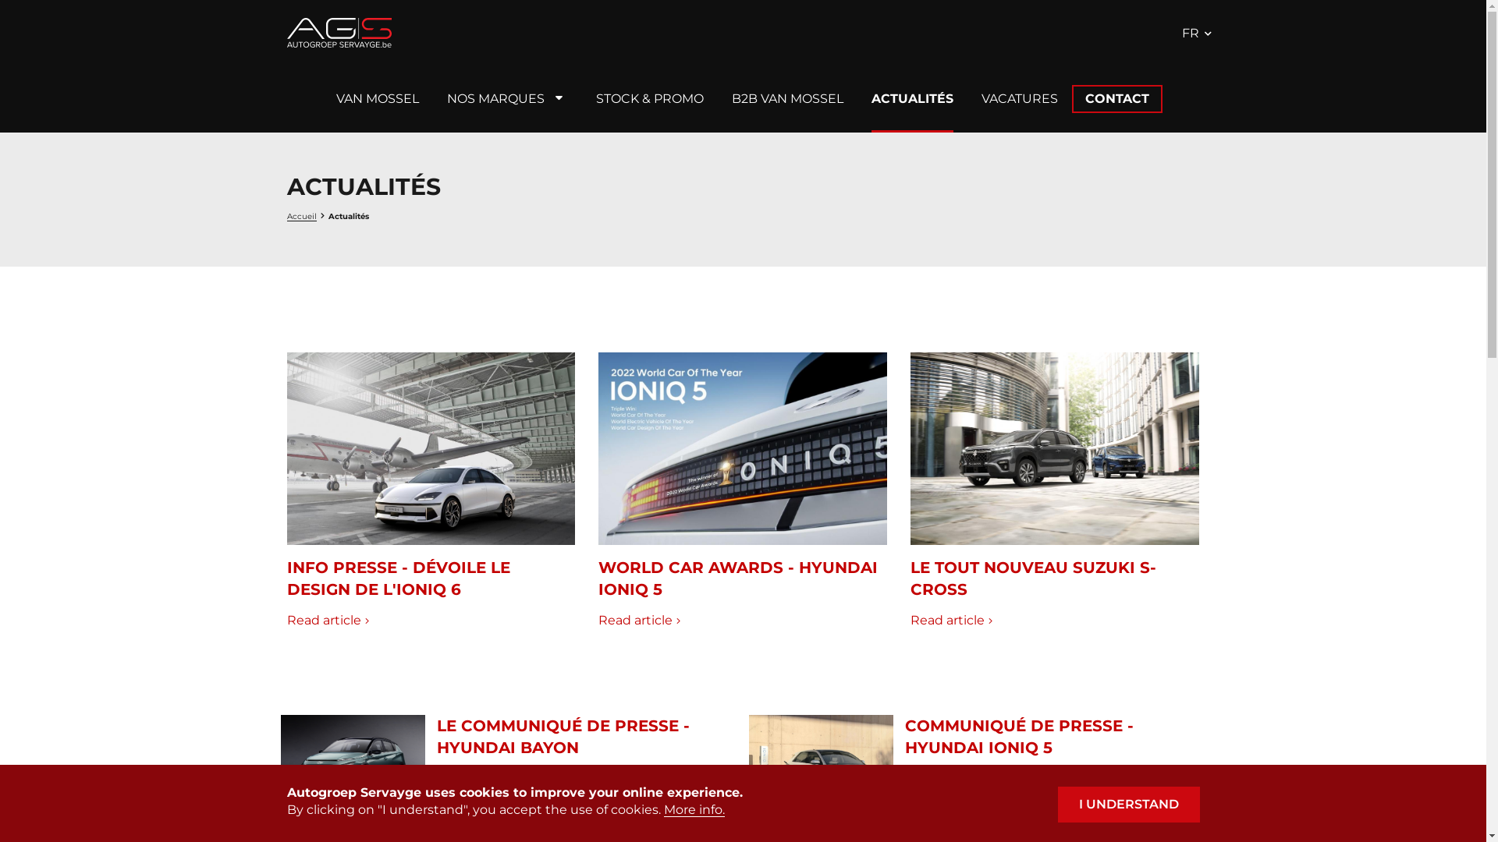 This screenshot has height=842, width=1498. Describe the element at coordinates (339, 33) in the screenshot. I see `Accueil` at that location.